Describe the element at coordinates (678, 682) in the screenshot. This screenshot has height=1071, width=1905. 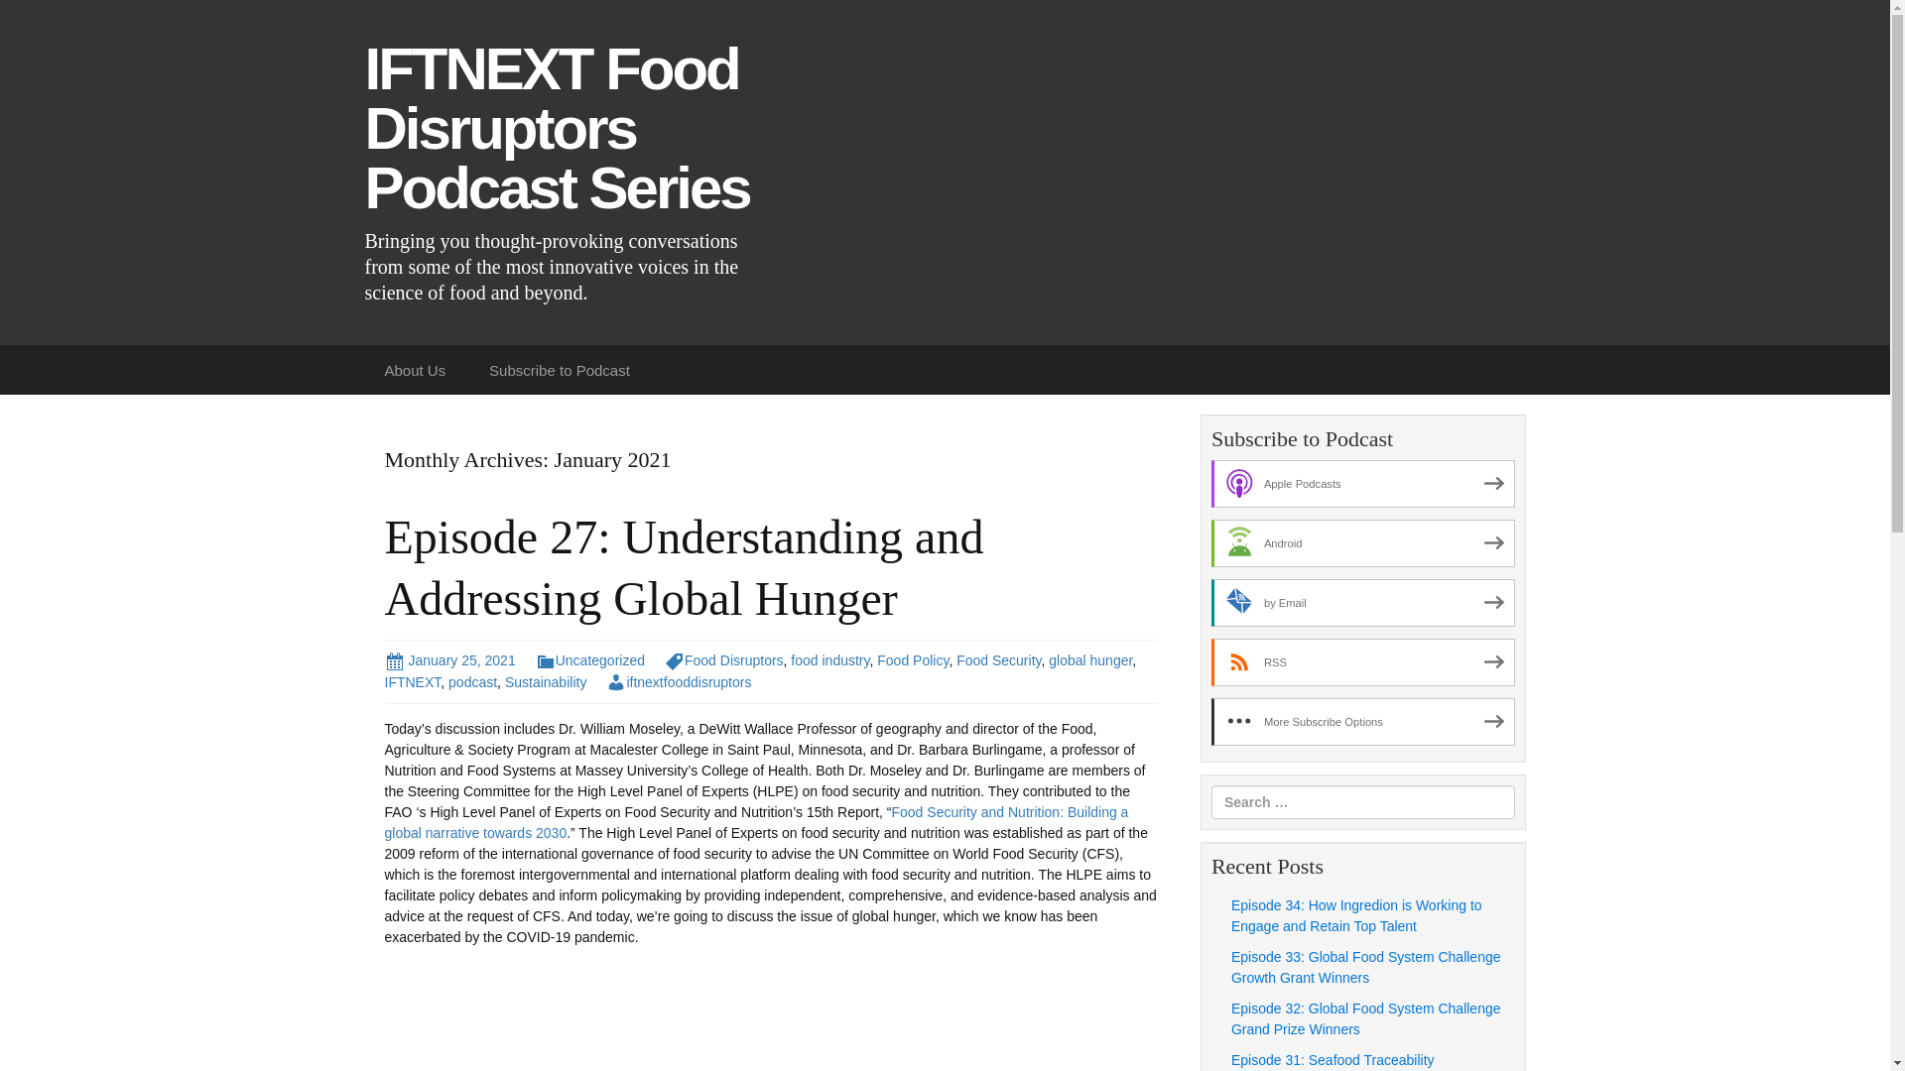
I see `iftnextfooddisruptors` at that location.